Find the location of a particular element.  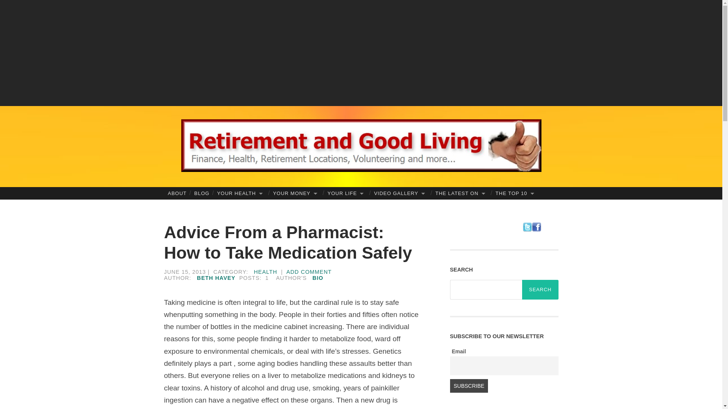

BLOG is located at coordinates (202, 193).